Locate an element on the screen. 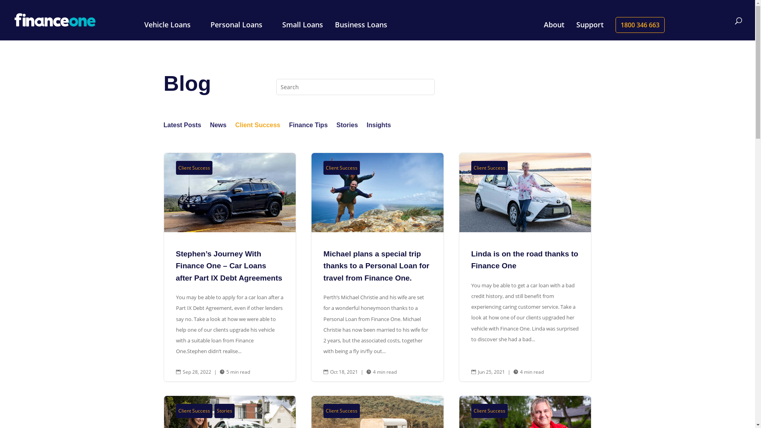 This screenshot has width=761, height=428. Vehicle Loans is located at coordinates (171, 31).